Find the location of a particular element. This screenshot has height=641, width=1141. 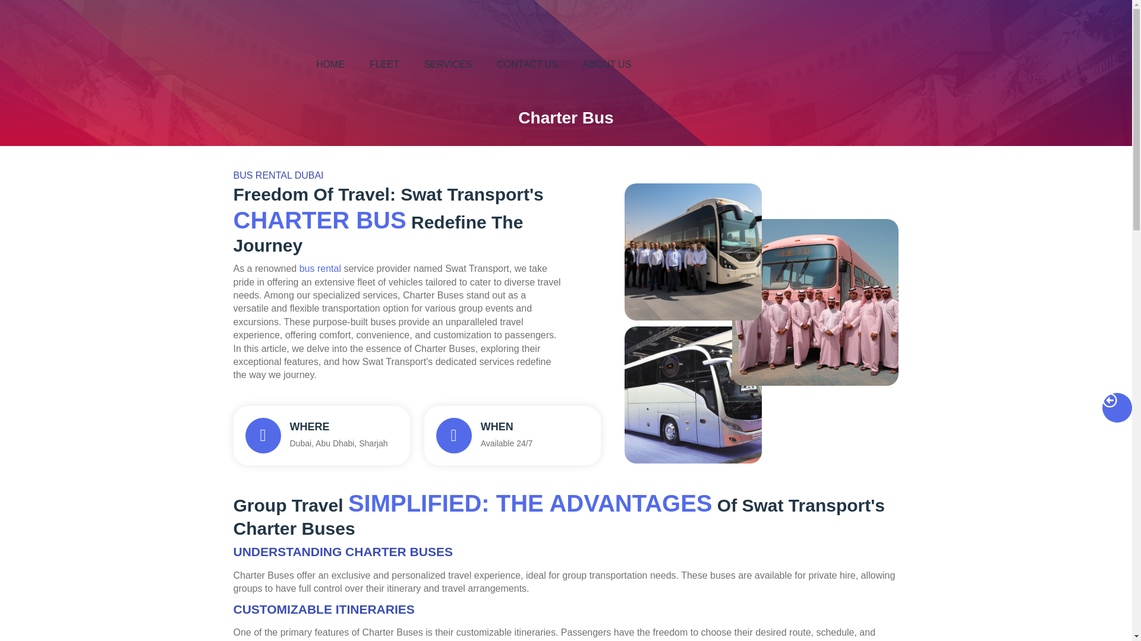

ABOUT US is located at coordinates (607, 64).